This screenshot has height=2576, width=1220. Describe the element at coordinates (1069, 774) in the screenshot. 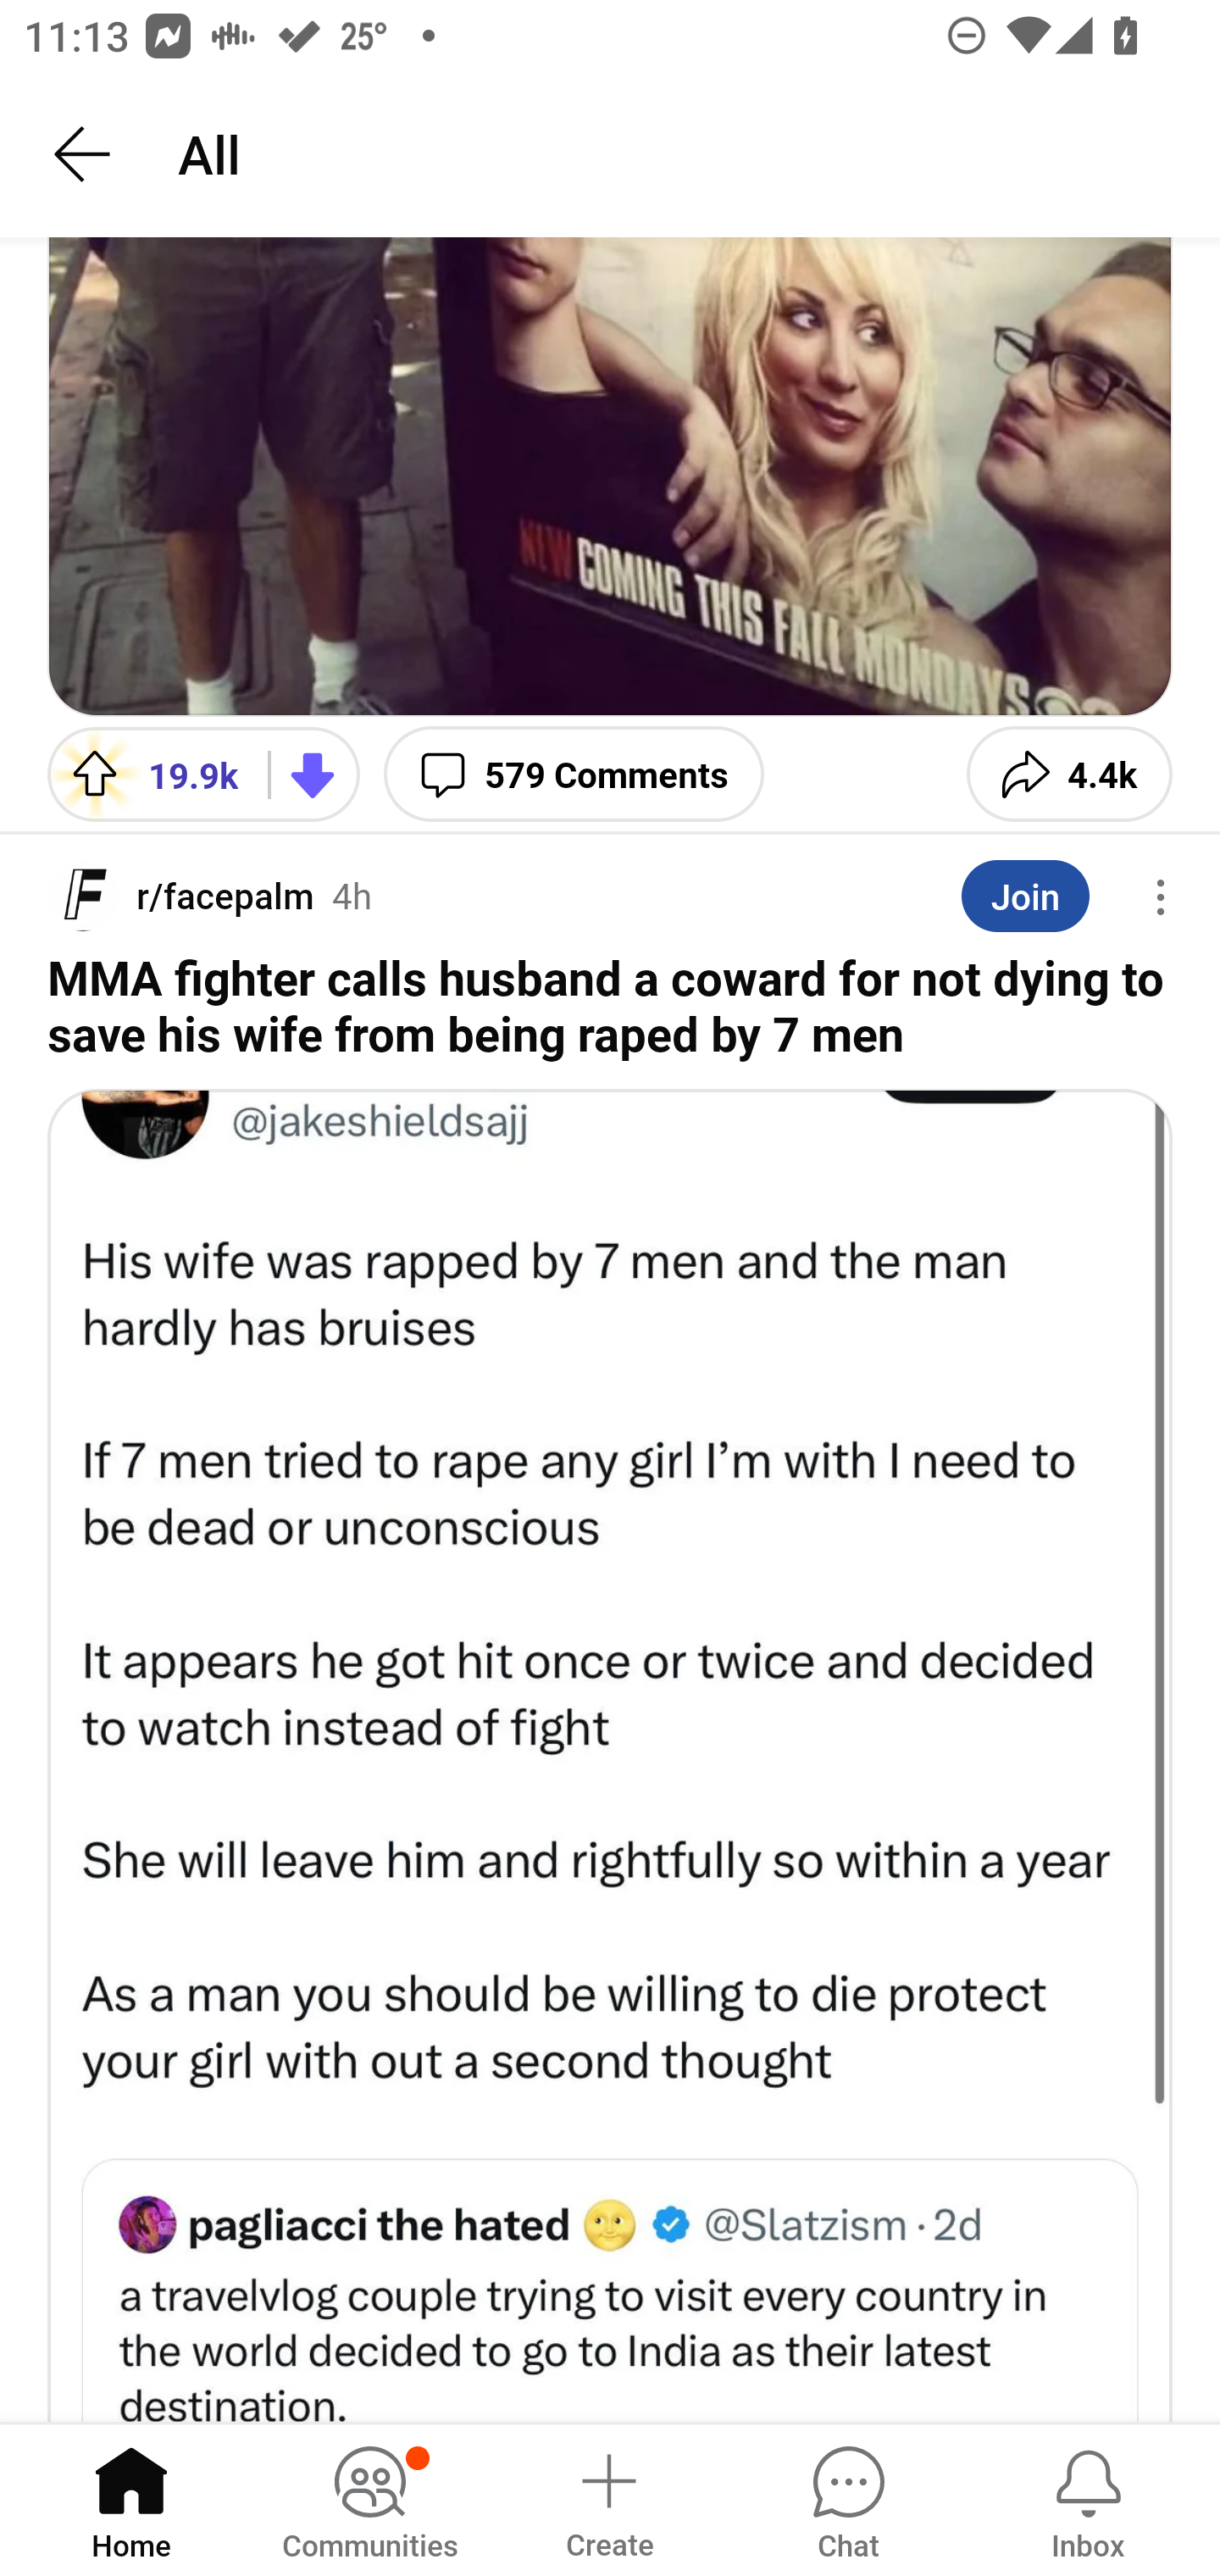

I see `Share 4.4k` at that location.